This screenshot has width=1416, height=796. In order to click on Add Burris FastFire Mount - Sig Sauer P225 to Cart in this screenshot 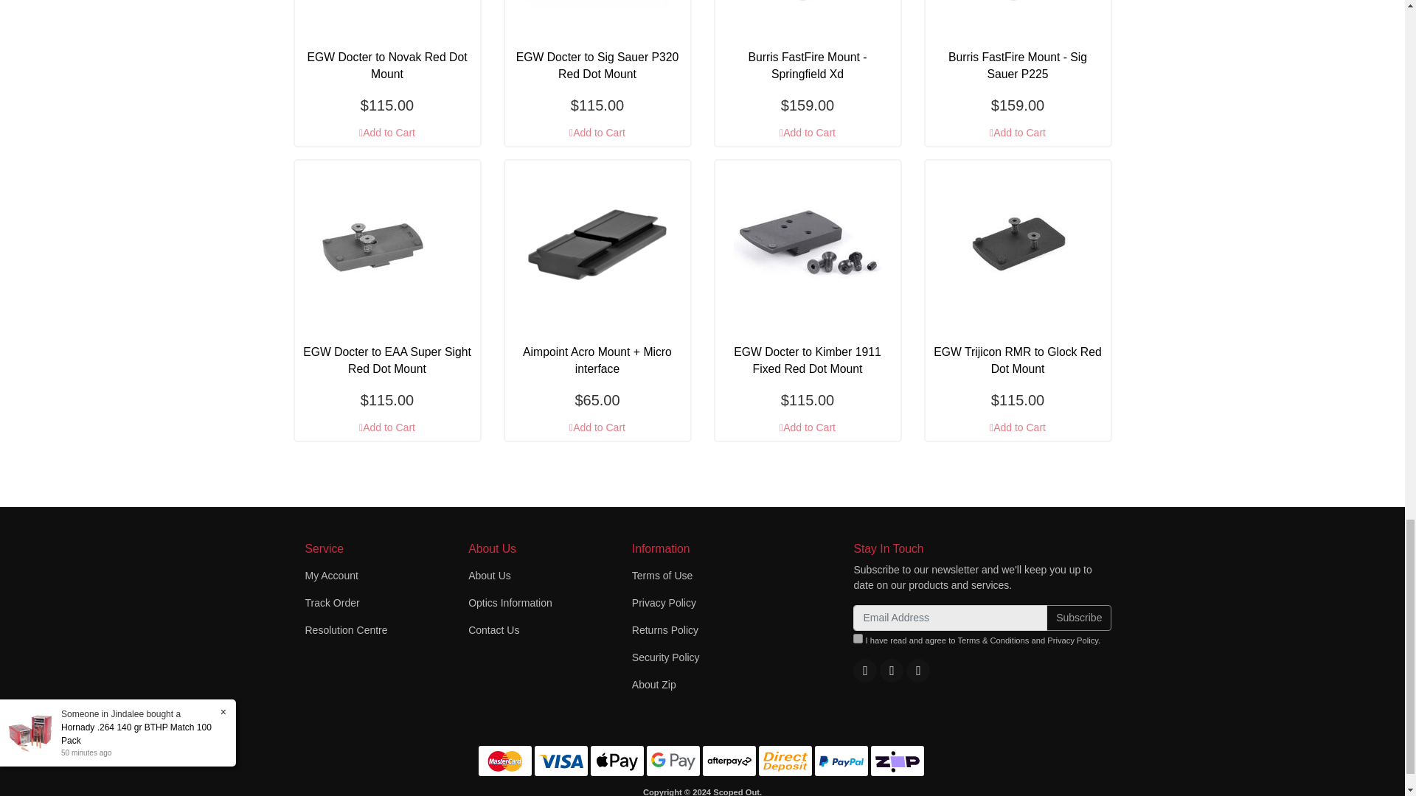, I will do `click(1017, 133)`.